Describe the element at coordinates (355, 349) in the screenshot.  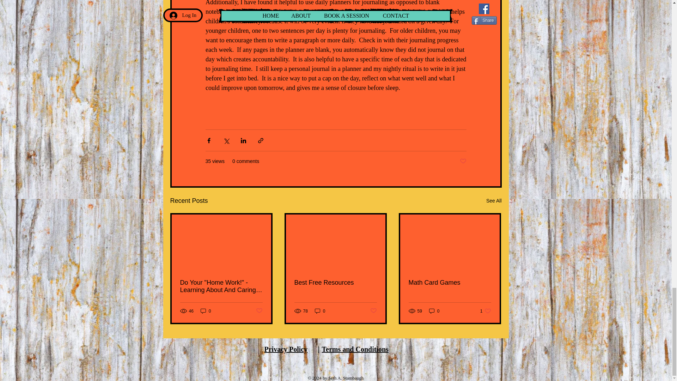
I see `Terms and Conditions` at that location.